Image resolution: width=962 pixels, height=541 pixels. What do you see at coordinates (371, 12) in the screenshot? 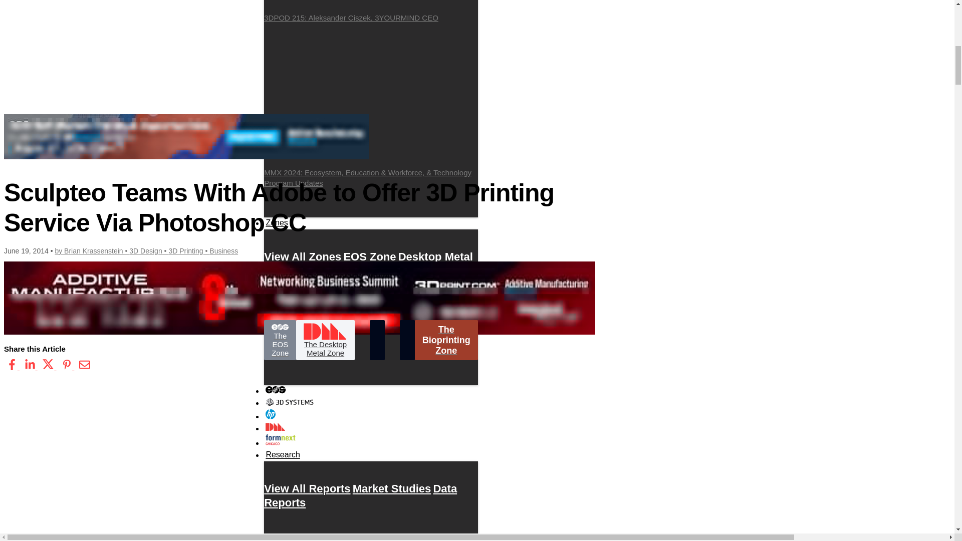
I see `3DPOD 215: Aleksander Ciszek, 3YOURMIND CEO` at bounding box center [371, 12].